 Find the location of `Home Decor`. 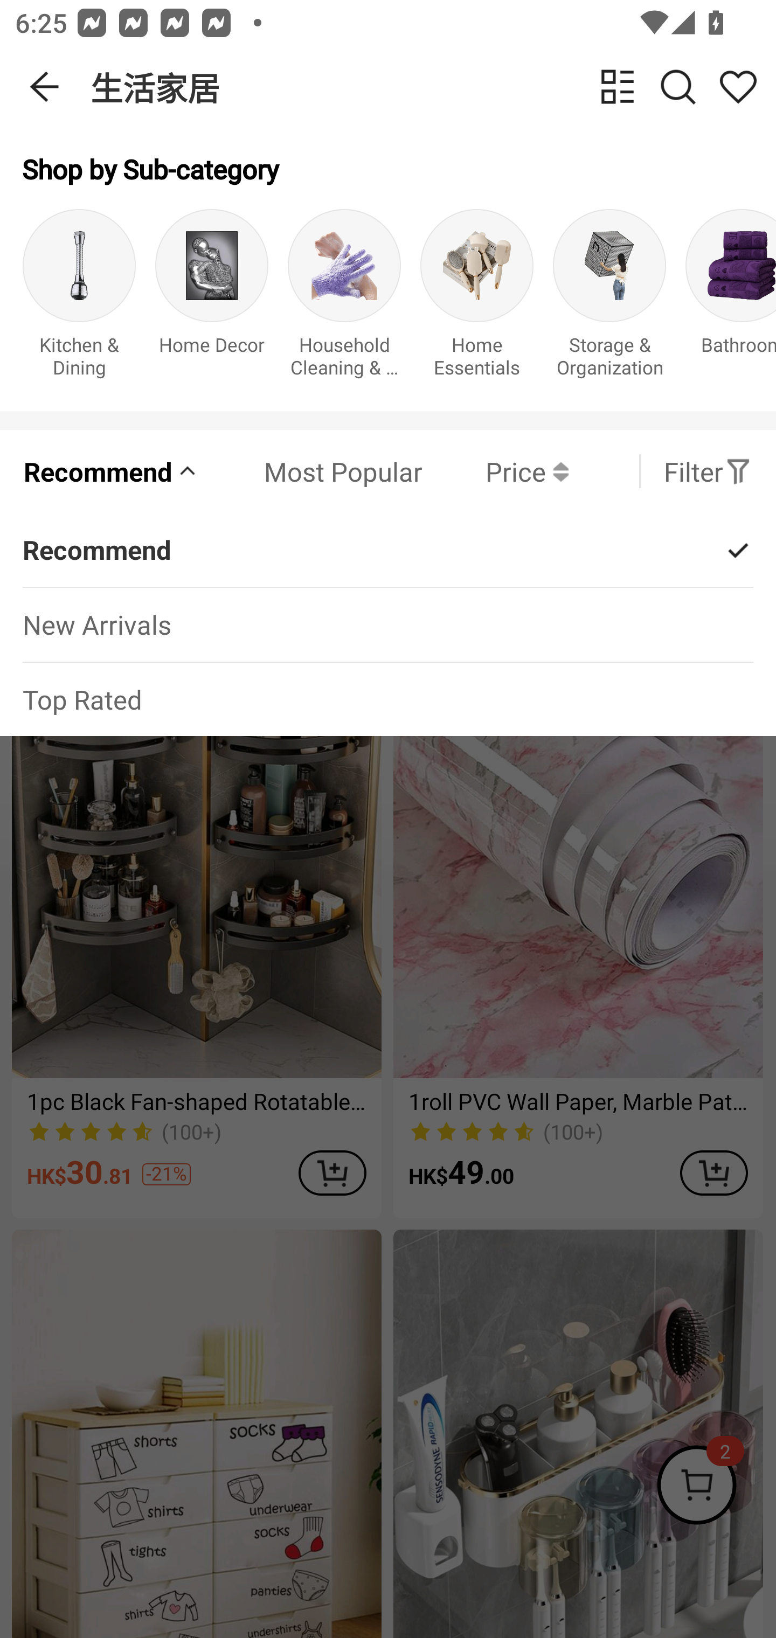

Home Decor is located at coordinates (212, 299).